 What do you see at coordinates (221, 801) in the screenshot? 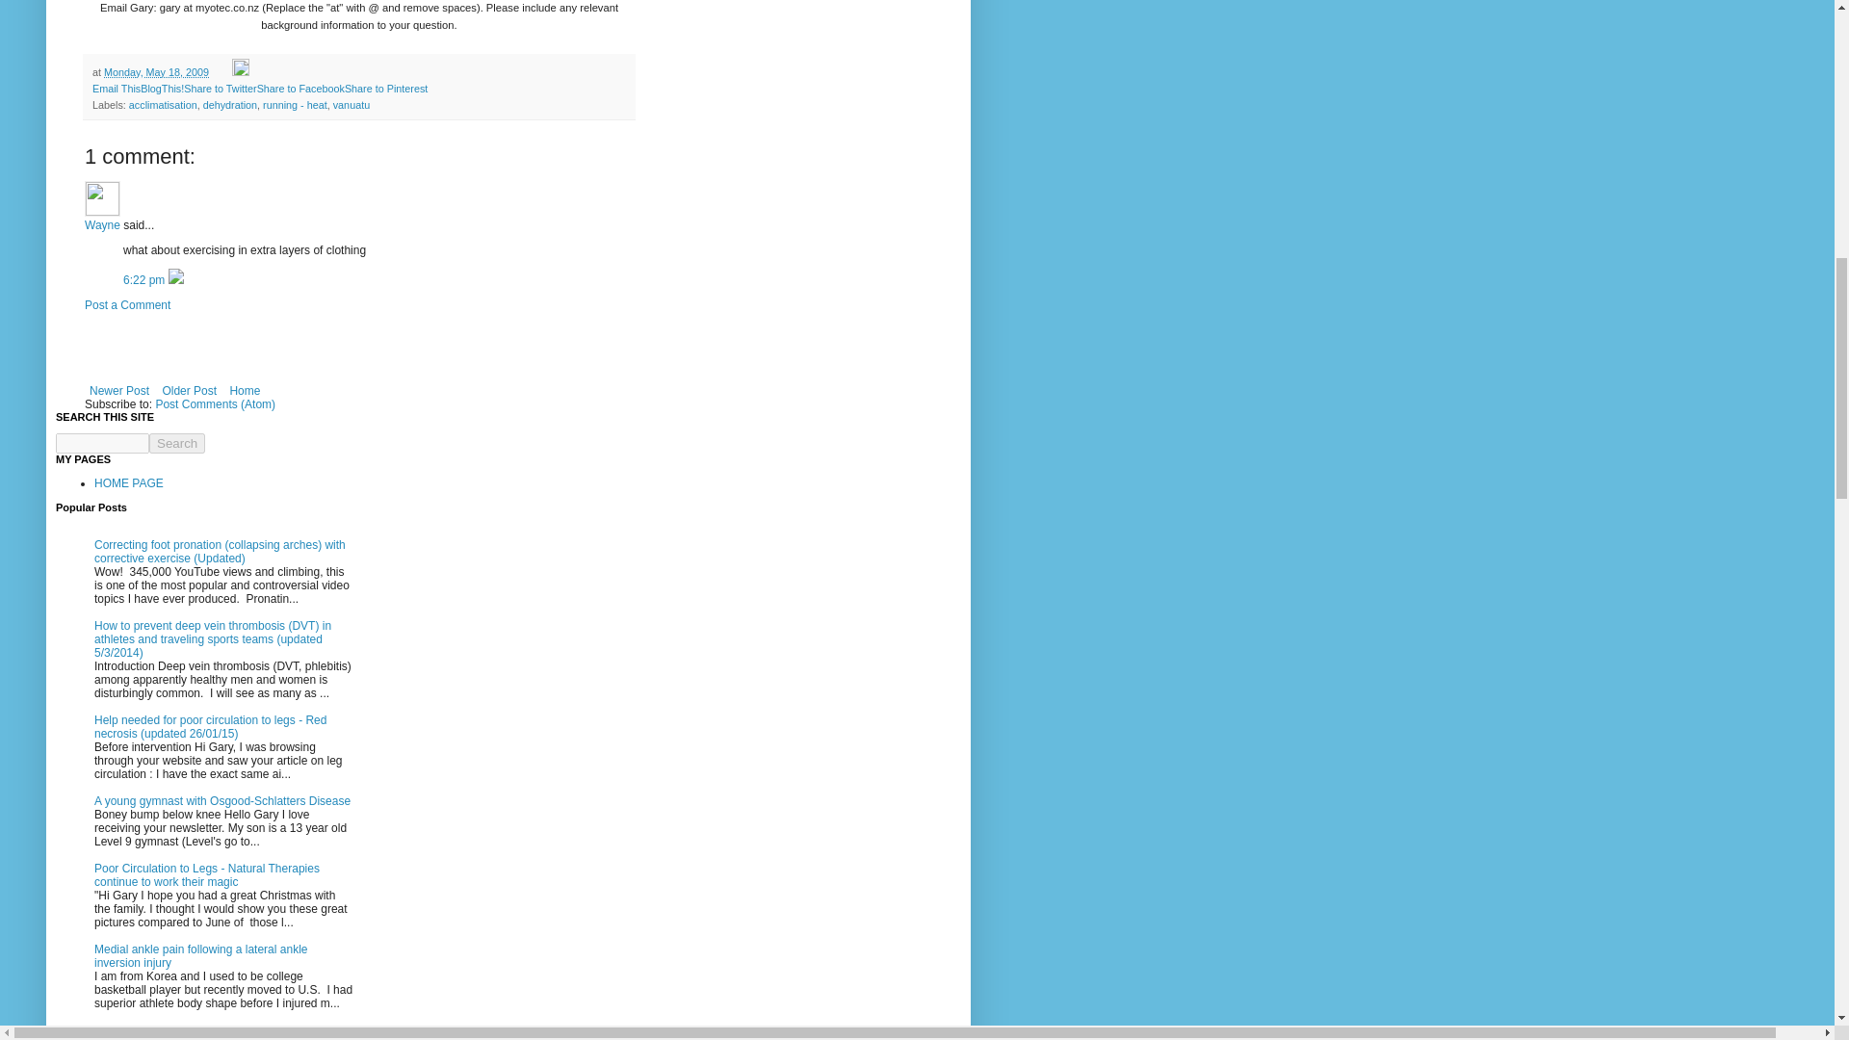
I see `A young gymnast with Osgood-Schlatters Disease` at bounding box center [221, 801].